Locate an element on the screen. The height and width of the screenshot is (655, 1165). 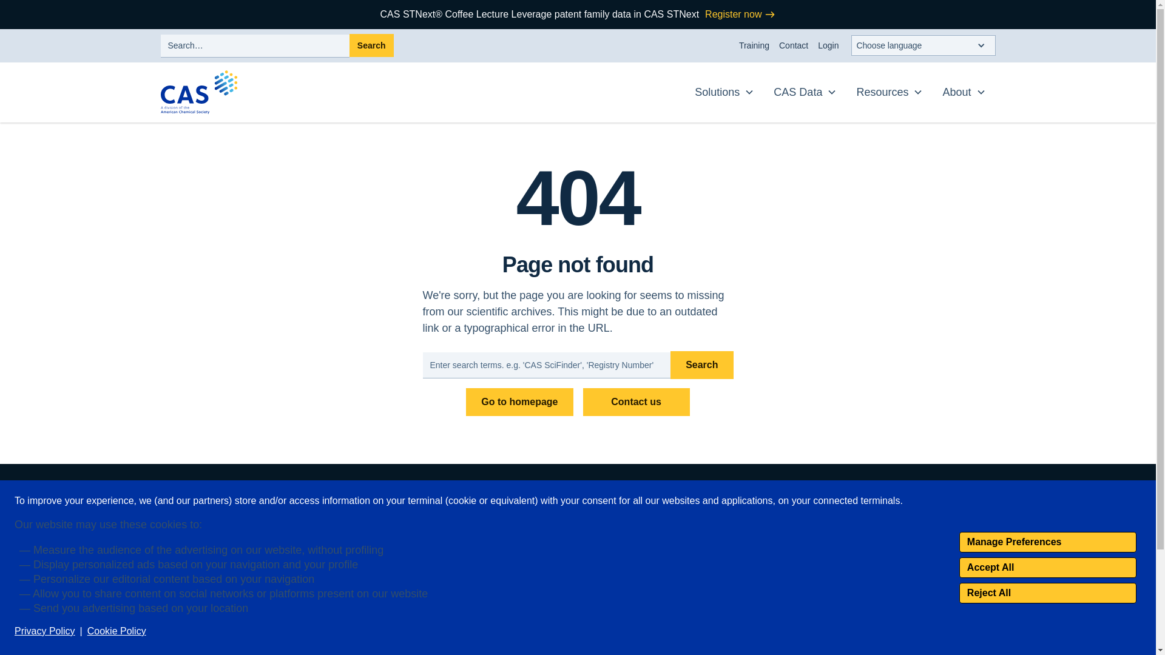
Training is located at coordinates (754, 45).